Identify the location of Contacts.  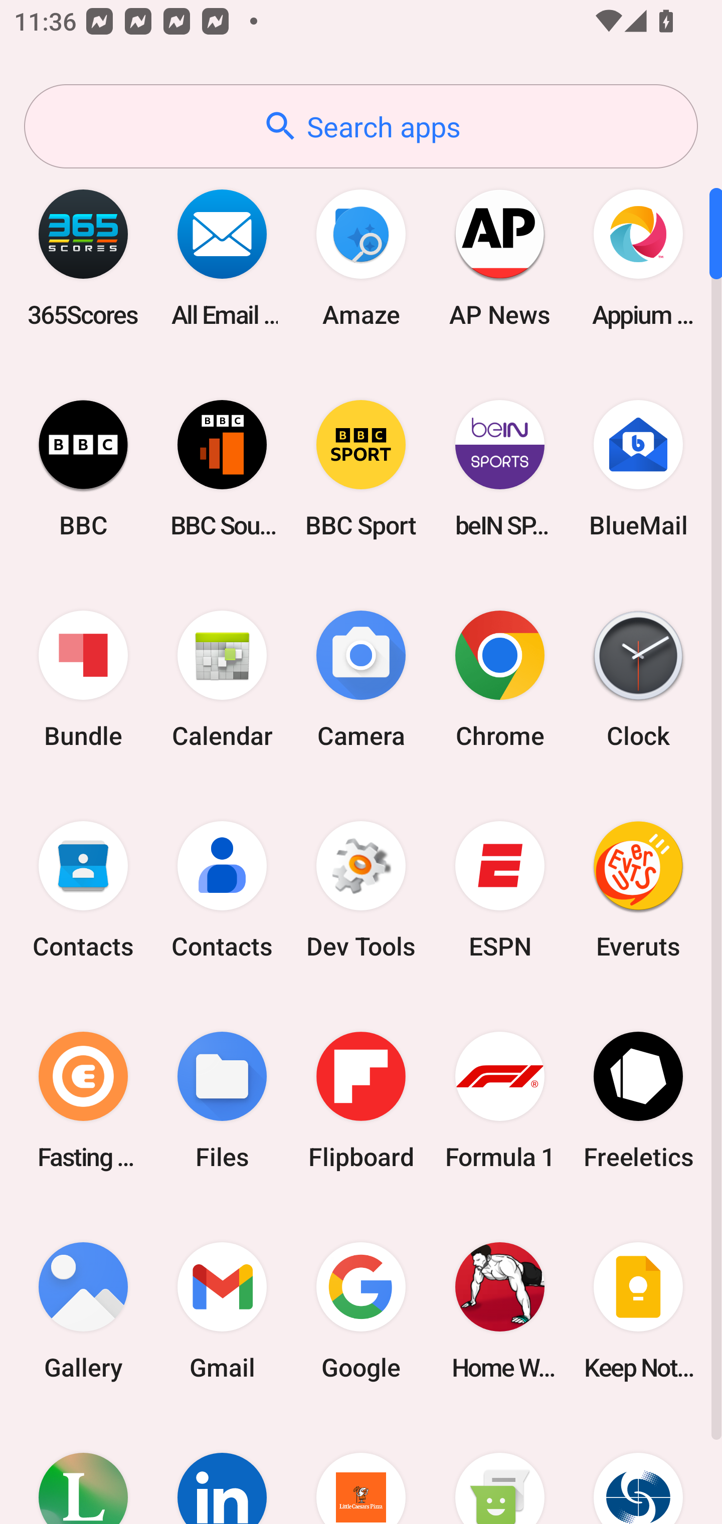
(222, 890).